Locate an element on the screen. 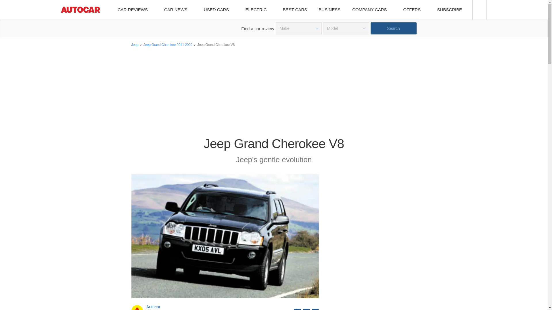 This screenshot has height=310, width=552. Search is located at coordinates (393, 28).